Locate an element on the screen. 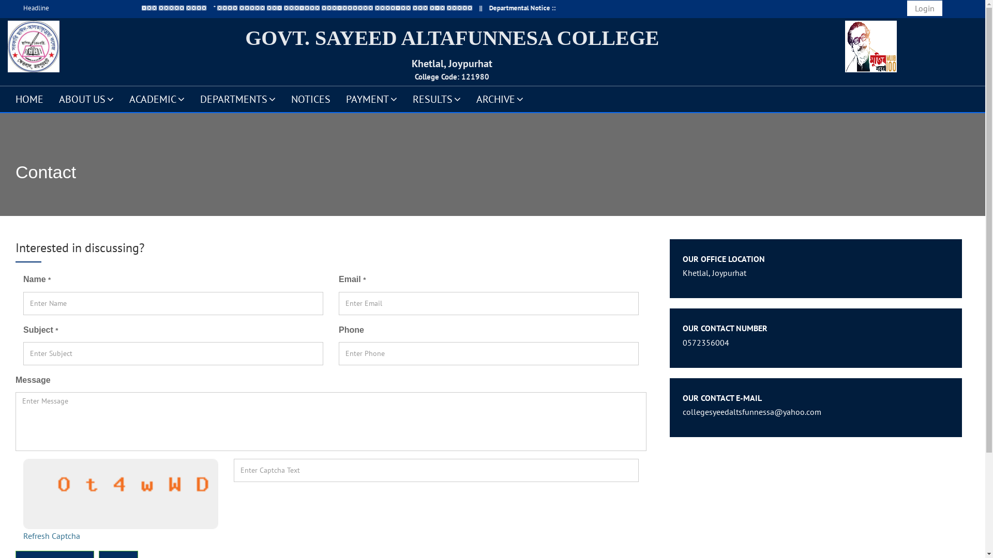 This screenshot has width=993, height=558. GOVT. SAYEED ALTAFUNNESA COLLEGE is located at coordinates (452, 38).